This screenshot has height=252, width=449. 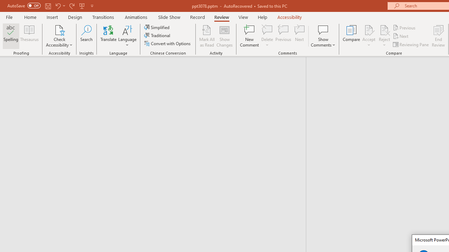 What do you see at coordinates (59, 29) in the screenshot?
I see `Check Accessibility` at bounding box center [59, 29].